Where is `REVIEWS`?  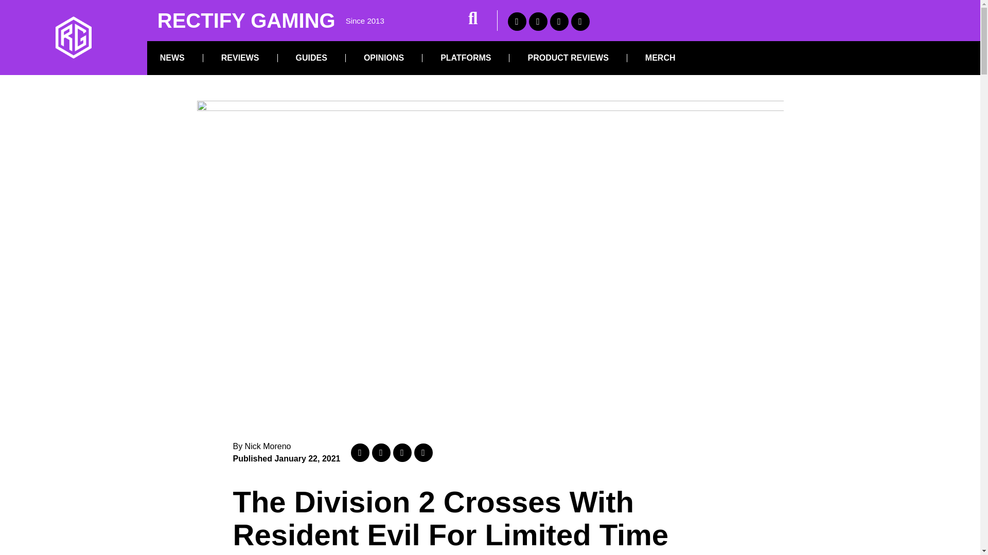
REVIEWS is located at coordinates (240, 58).